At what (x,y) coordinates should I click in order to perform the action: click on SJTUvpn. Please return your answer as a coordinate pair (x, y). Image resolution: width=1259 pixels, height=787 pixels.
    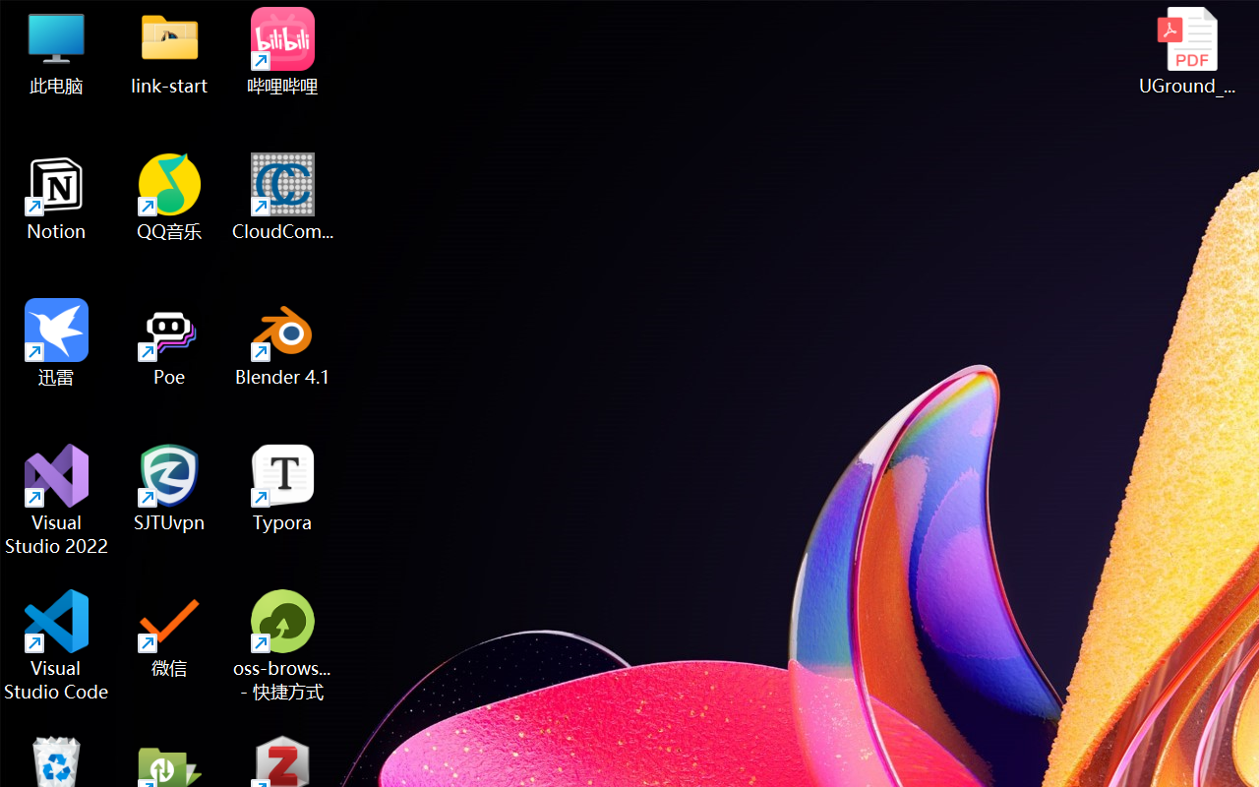
    Looking at the image, I should click on (169, 488).